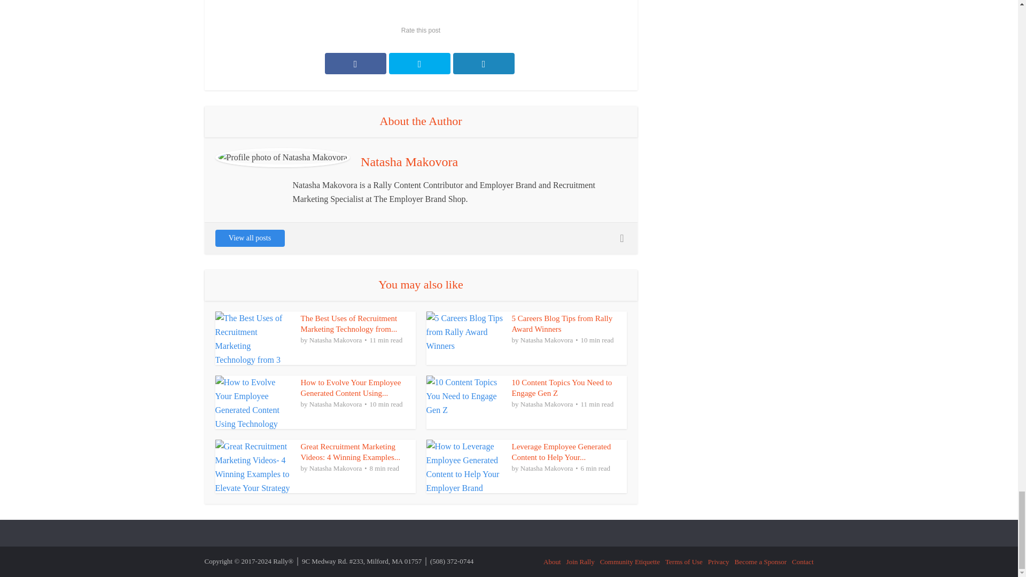 The width and height of the screenshot is (1026, 577). I want to click on 5 Careers Blog Tips from Rally Award Winners, so click(562, 324).